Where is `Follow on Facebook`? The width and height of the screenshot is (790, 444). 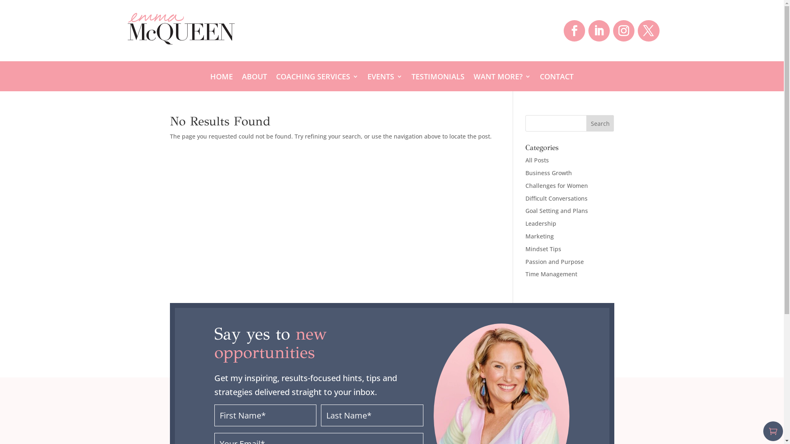
Follow on Facebook is located at coordinates (574, 31).